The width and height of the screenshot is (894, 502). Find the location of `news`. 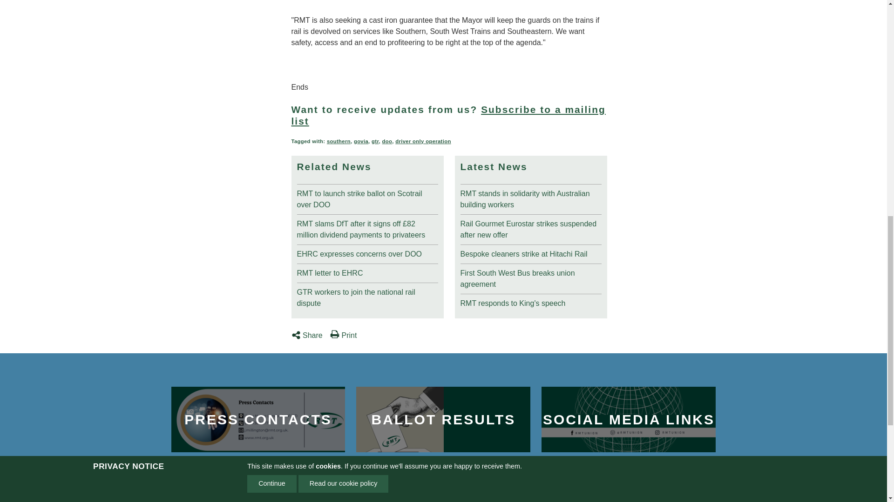

news is located at coordinates (367, 271).